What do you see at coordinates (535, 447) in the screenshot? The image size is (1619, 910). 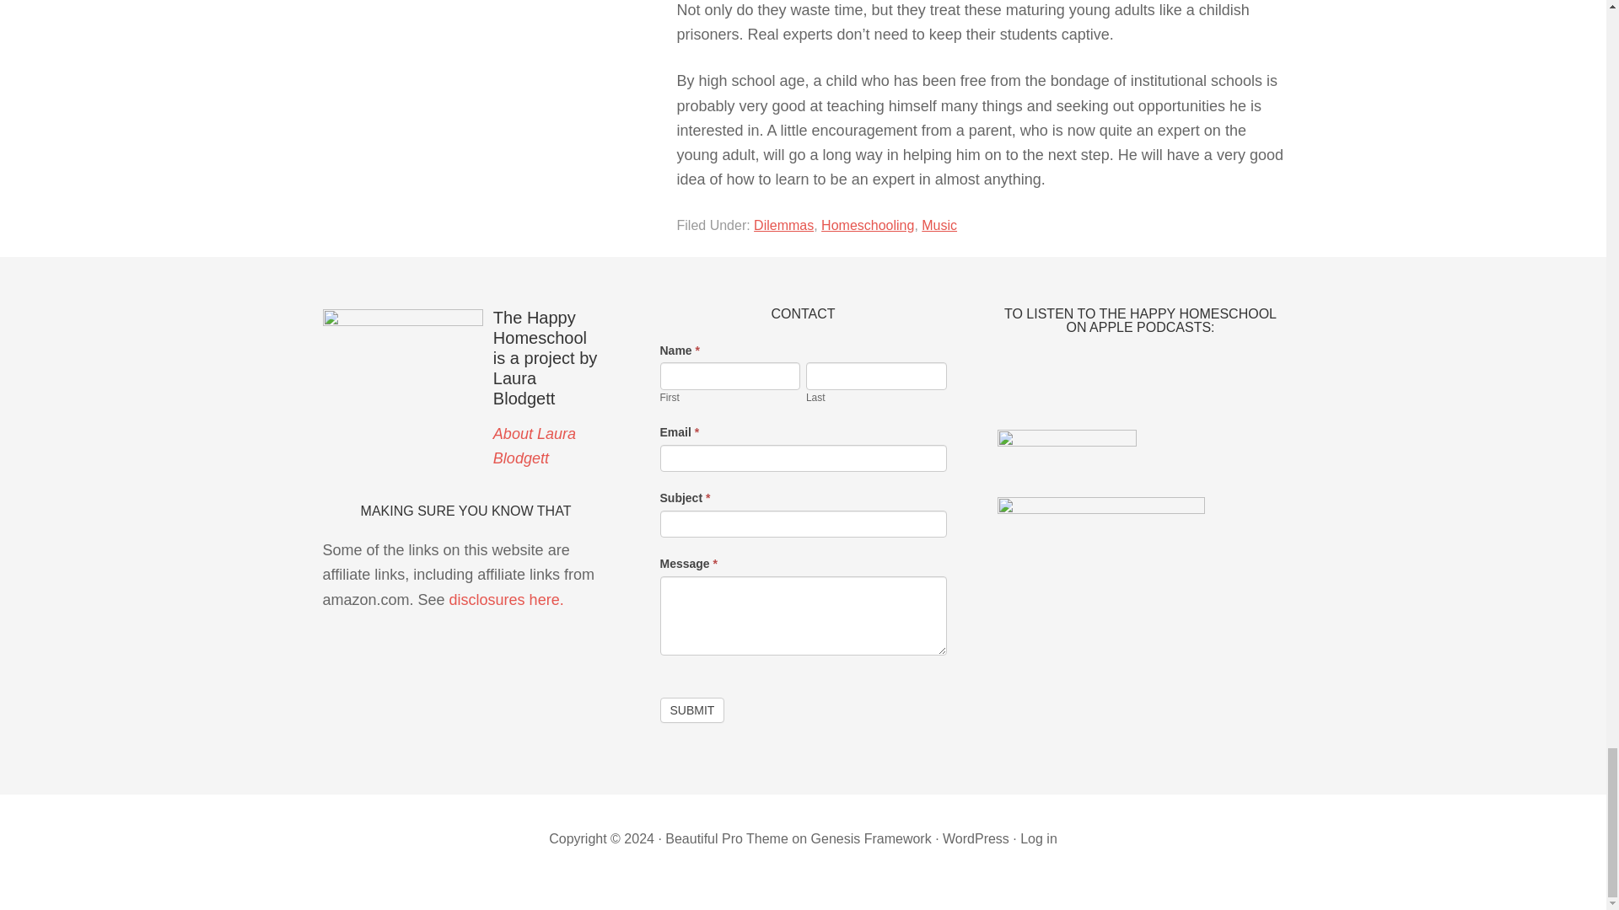 I see `About Laura Blodgett` at bounding box center [535, 447].